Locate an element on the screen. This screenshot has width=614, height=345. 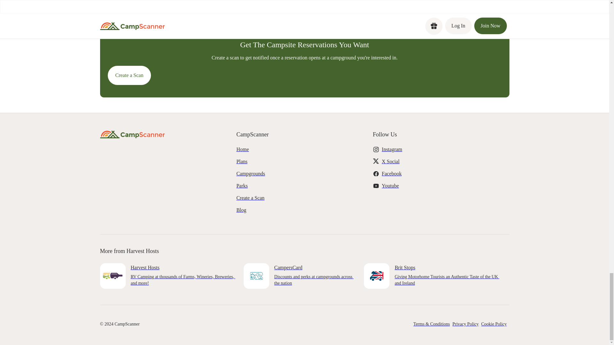
Blog is located at coordinates (265, 210).